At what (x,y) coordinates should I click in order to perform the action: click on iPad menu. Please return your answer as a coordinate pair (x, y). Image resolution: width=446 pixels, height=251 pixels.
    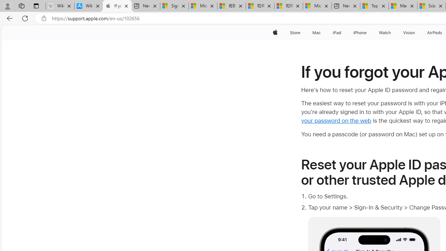
    Looking at the image, I should click on (342, 33).